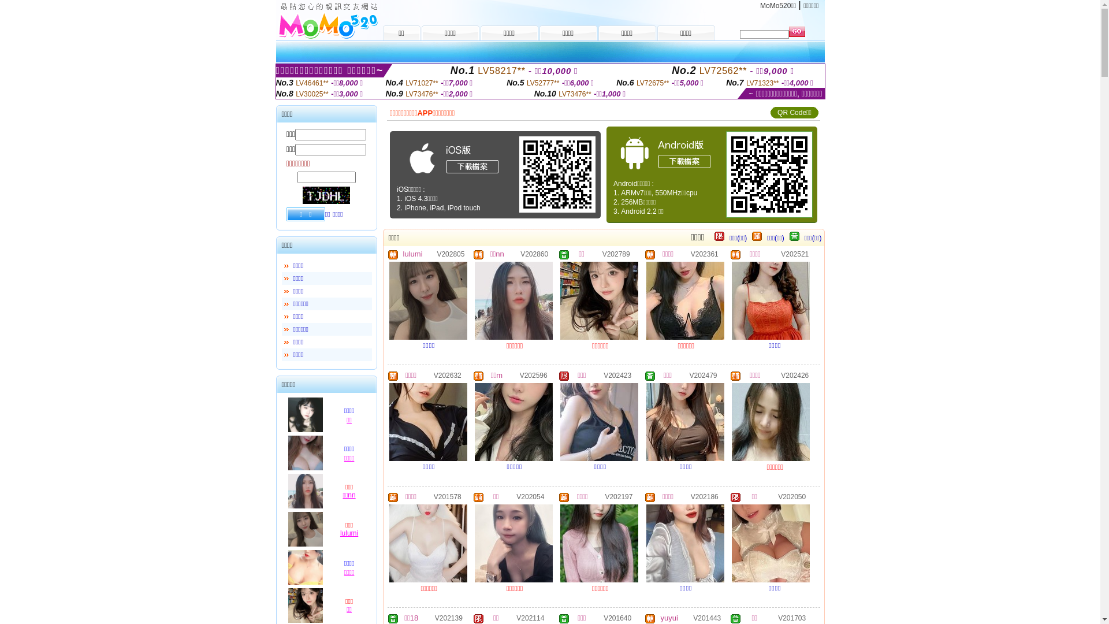 The image size is (1109, 624). What do you see at coordinates (530, 496) in the screenshot?
I see `V202054` at bounding box center [530, 496].